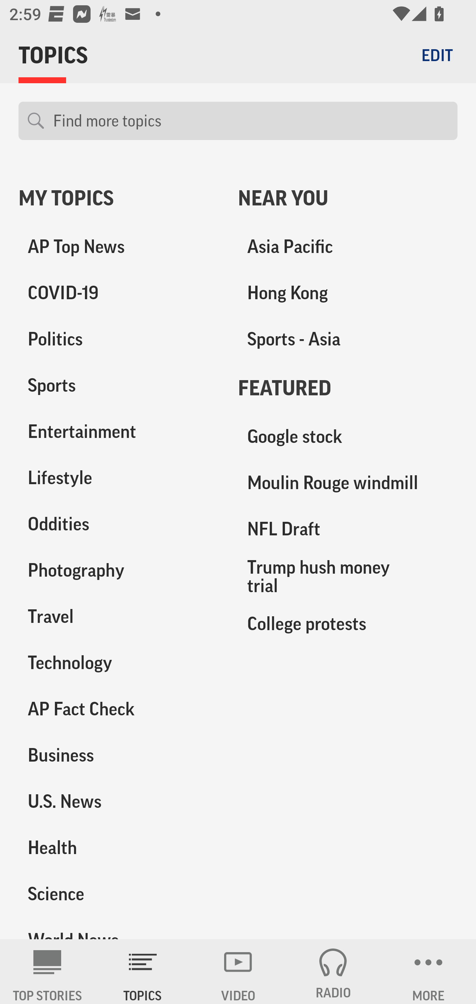 This screenshot has width=476, height=1004. What do you see at coordinates (428, 972) in the screenshot?
I see `MORE` at bounding box center [428, 972].